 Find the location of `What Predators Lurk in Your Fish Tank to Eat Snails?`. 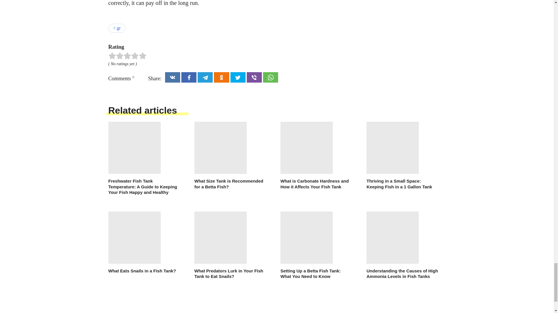

What Predators Lurk in Your Fish Tank to Eat Snails? is located at coordinates (230, 245).